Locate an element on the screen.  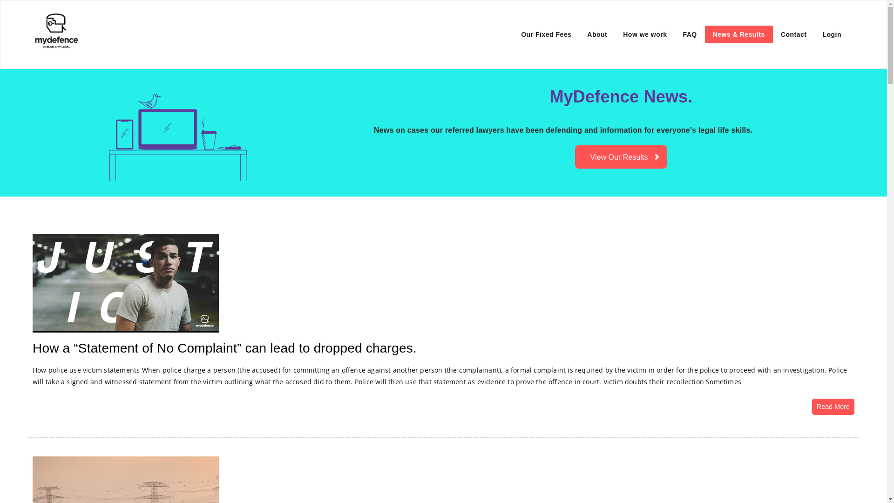
View Our Results is located at coordinates (621, 156).